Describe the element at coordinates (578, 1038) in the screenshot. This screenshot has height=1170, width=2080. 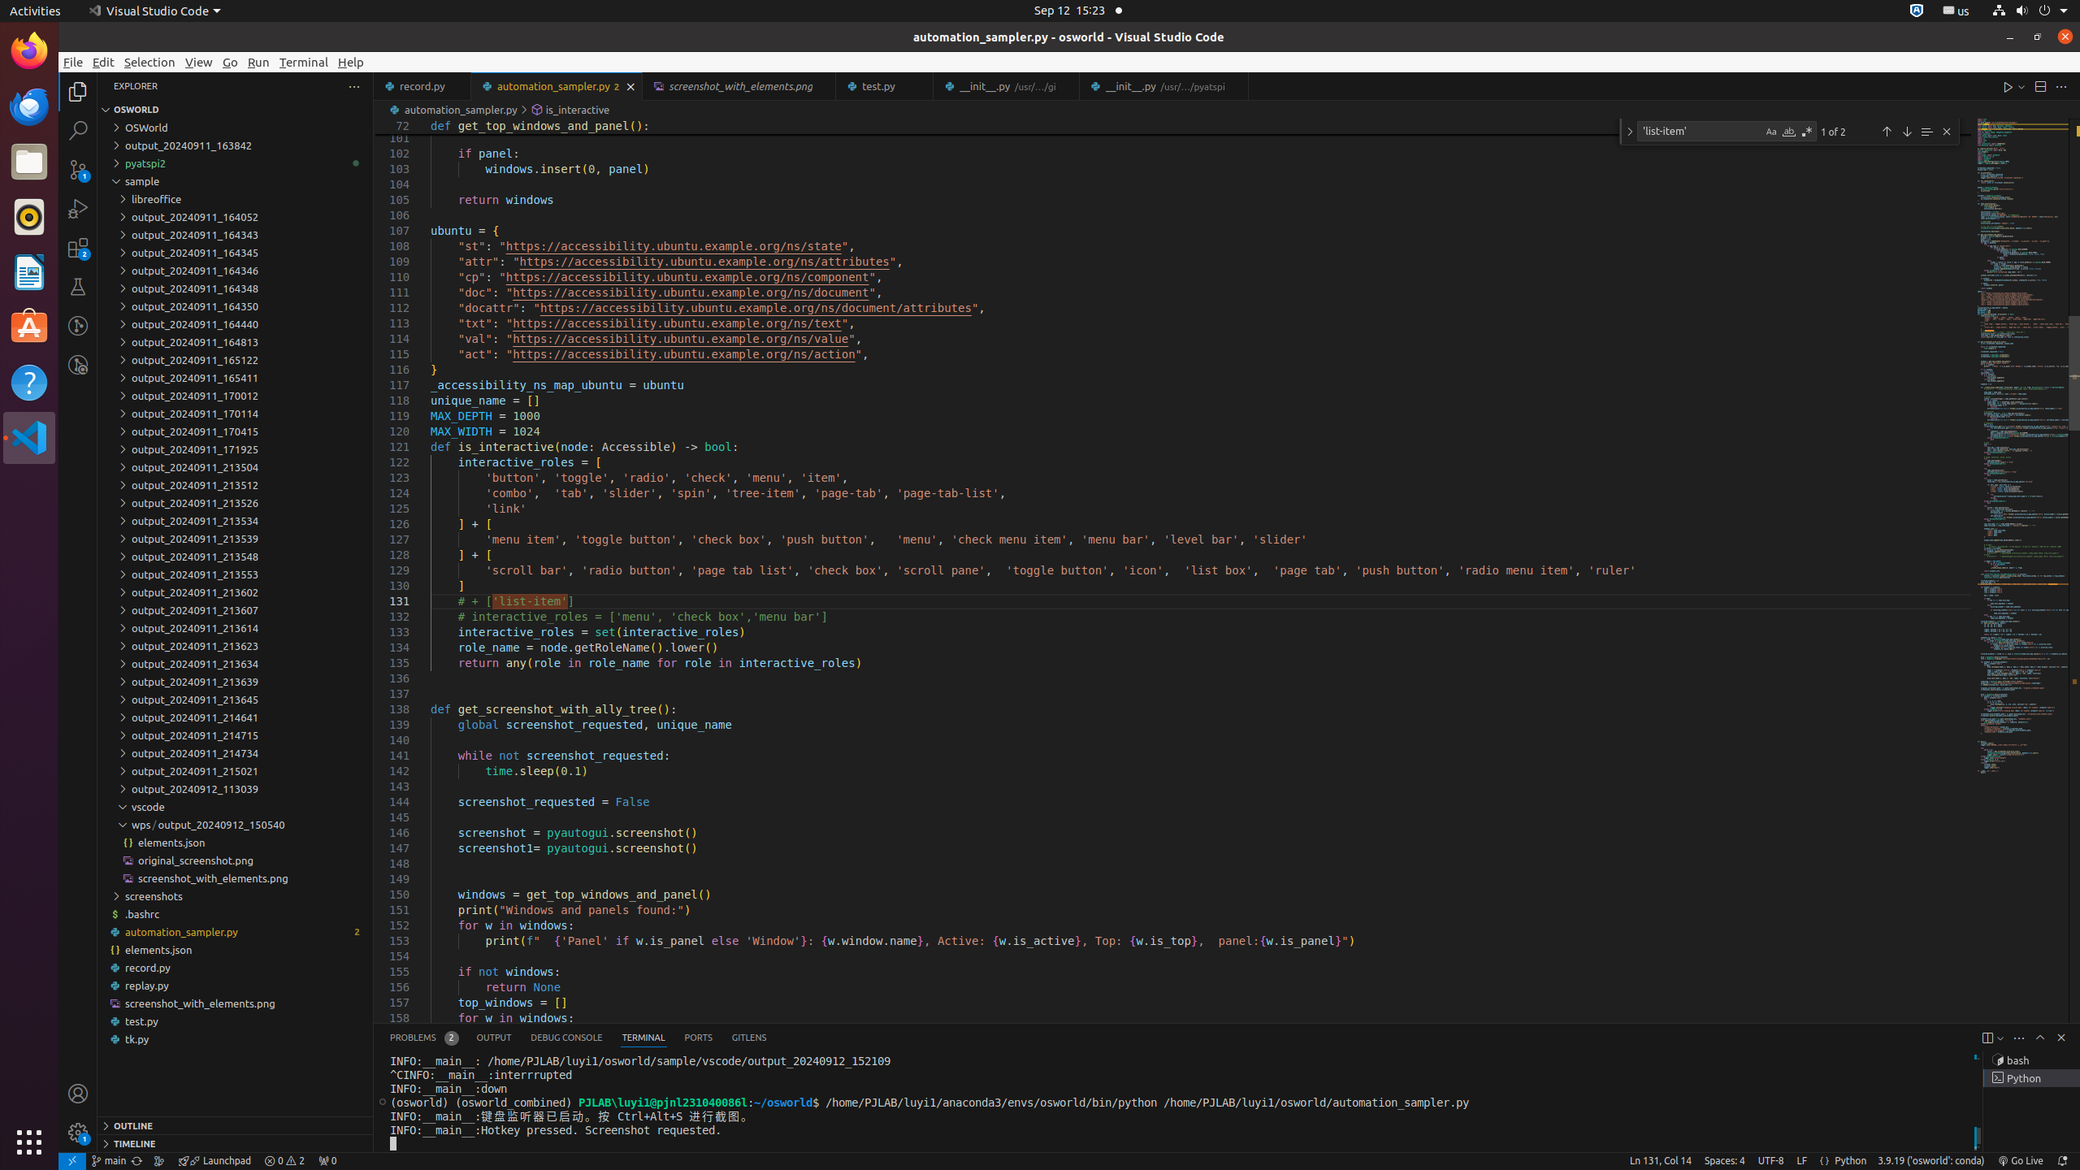
I see `Active View Switcher` at that location.